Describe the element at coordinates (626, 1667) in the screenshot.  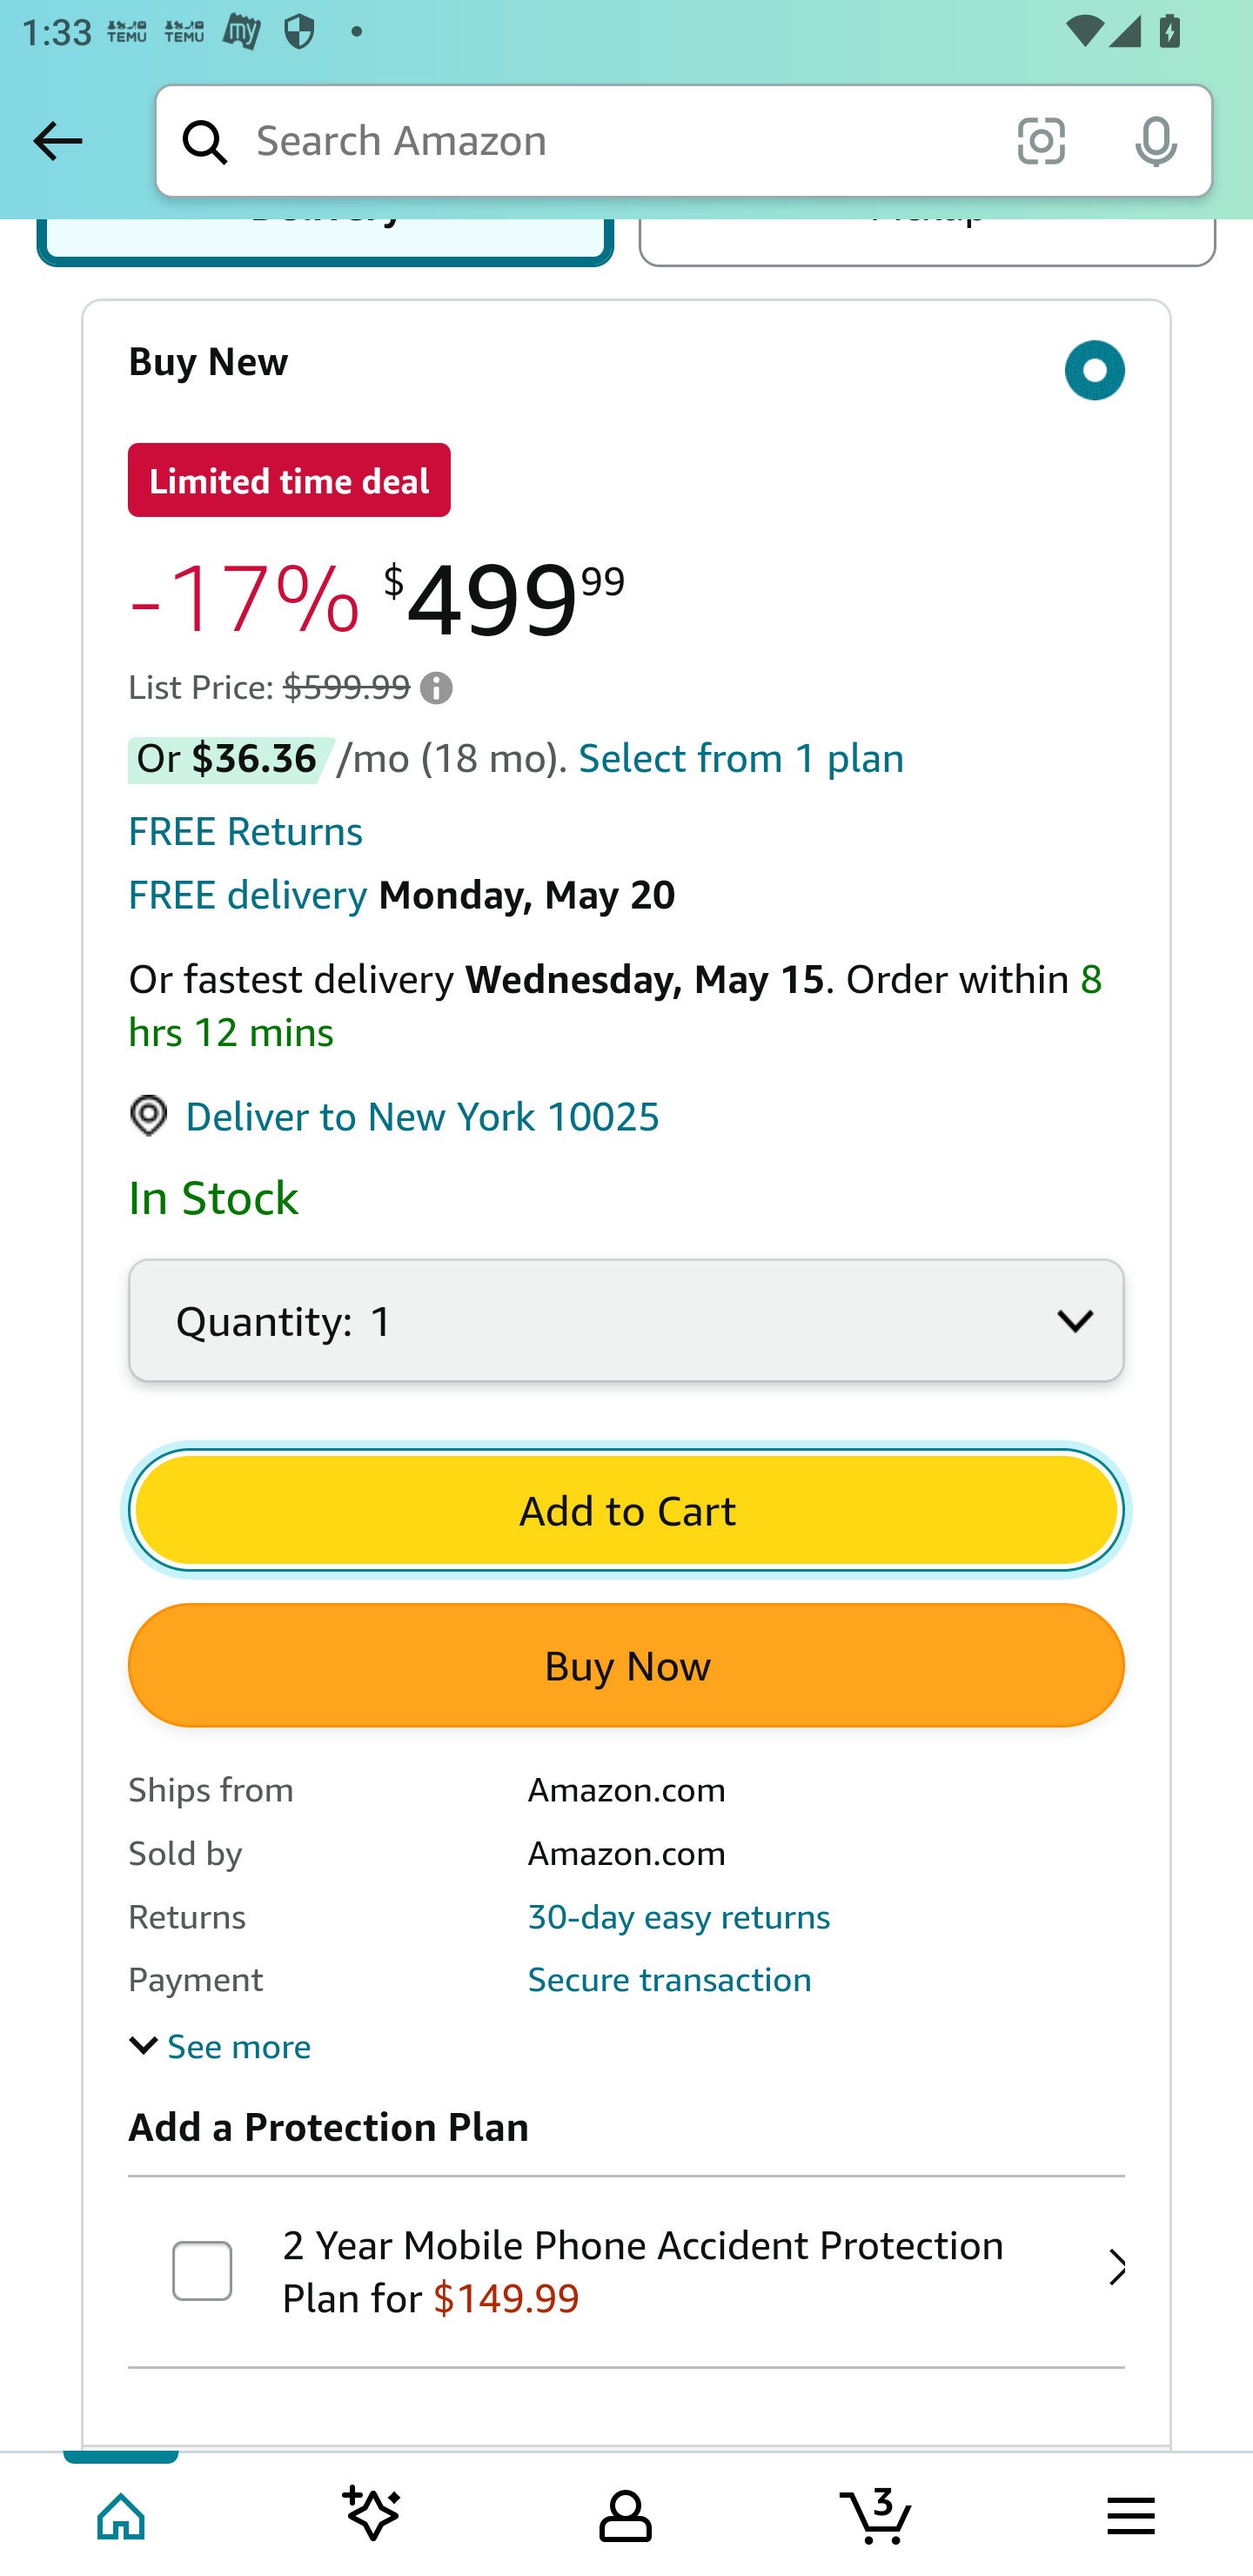
I see `Buy Now` at that location.